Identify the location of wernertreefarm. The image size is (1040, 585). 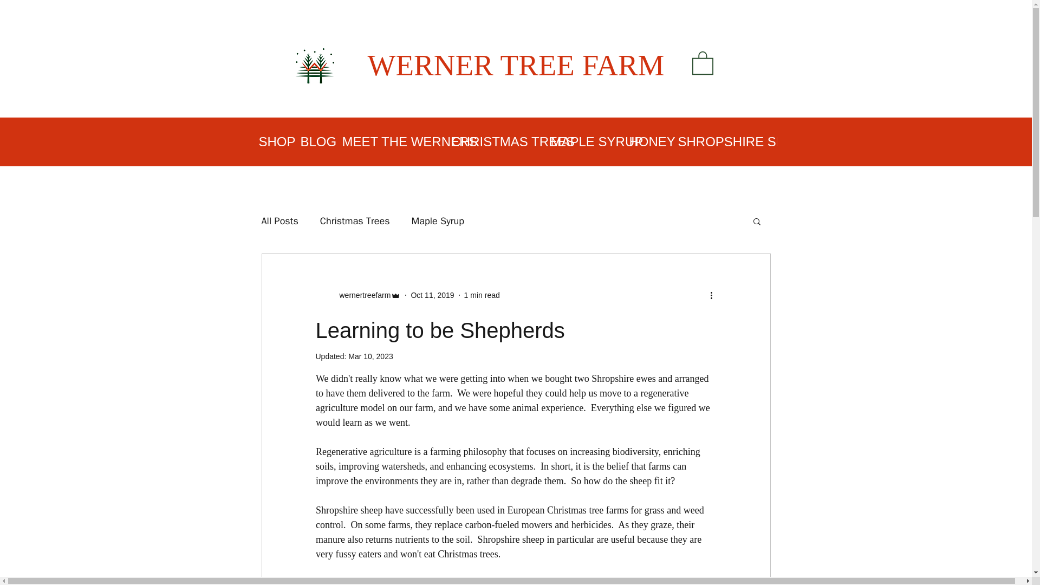
(362, 295).